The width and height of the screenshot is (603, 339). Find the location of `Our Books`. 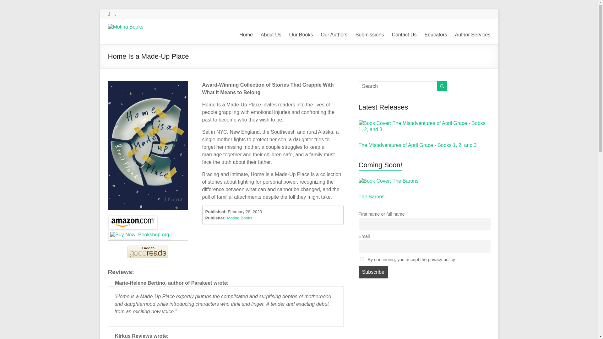

Our Books is located at coordinates (301, 35).